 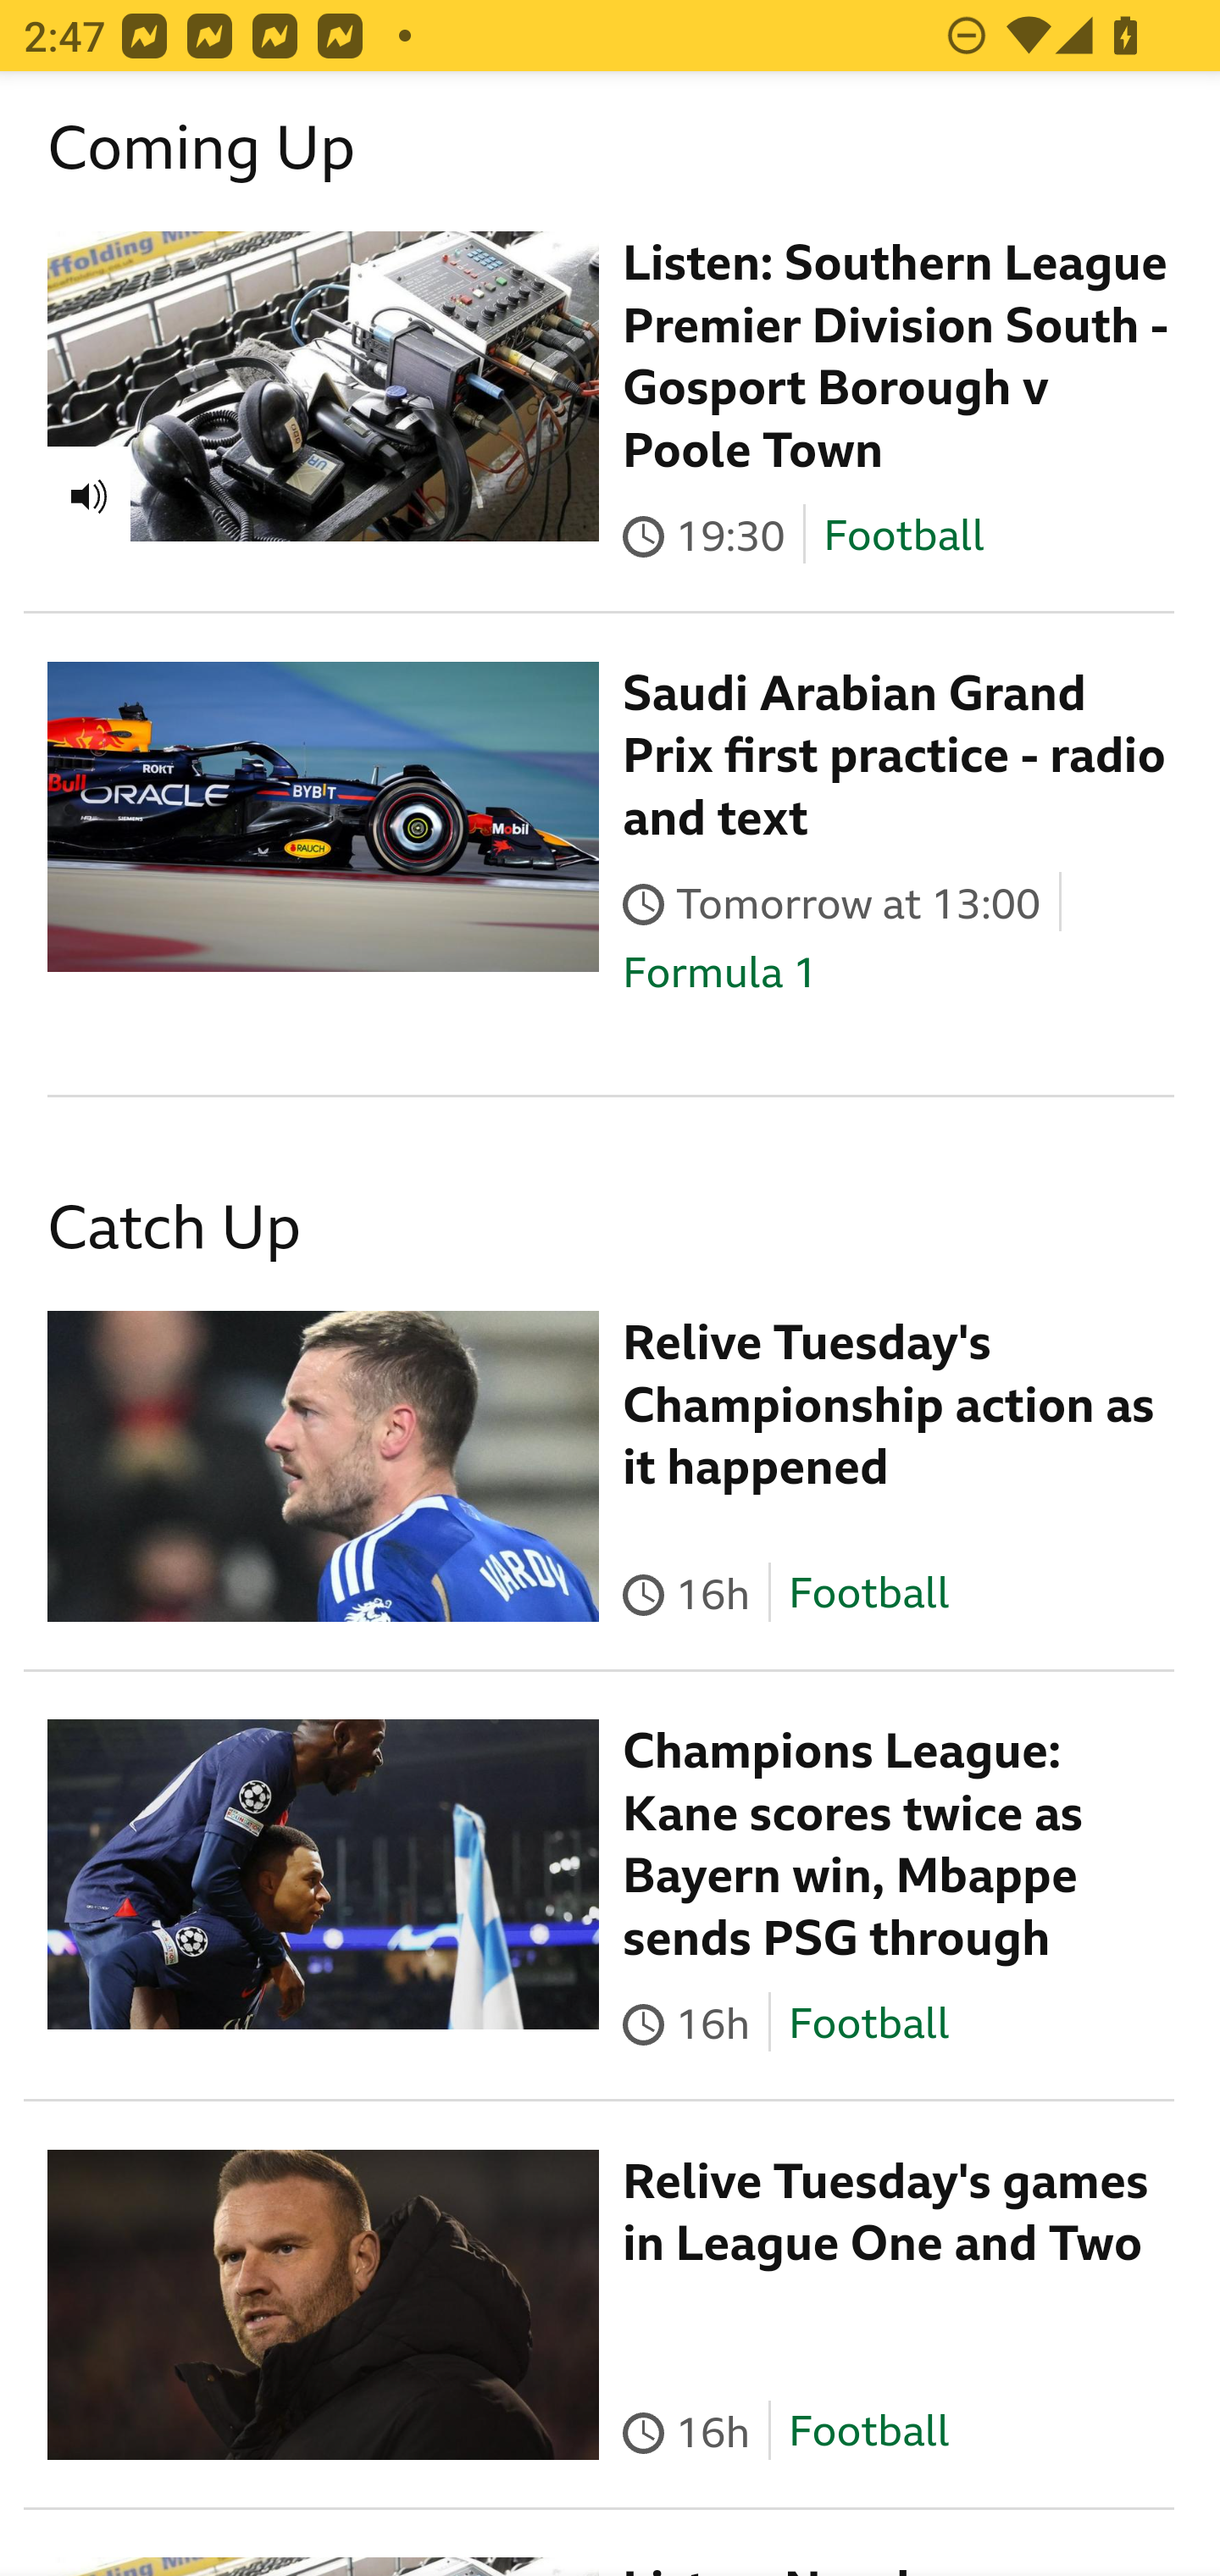 I want to click on Relive Tuesday's games in League One and Two, so click(x=886, y=2213).